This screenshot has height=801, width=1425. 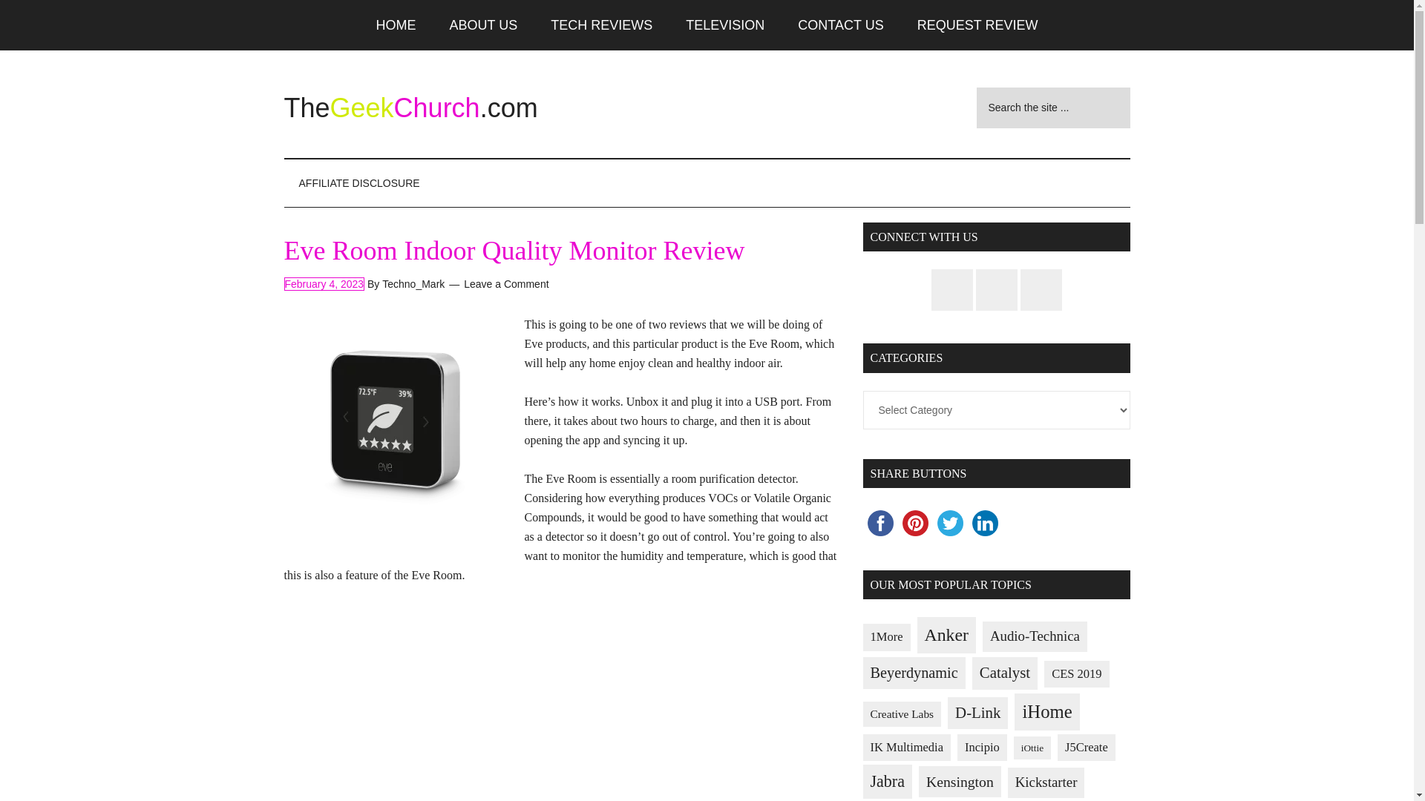 What do you see at coordinates (484, 25) in the screenshot?
I see `ABOUT US` at bounding box center [484, 25].